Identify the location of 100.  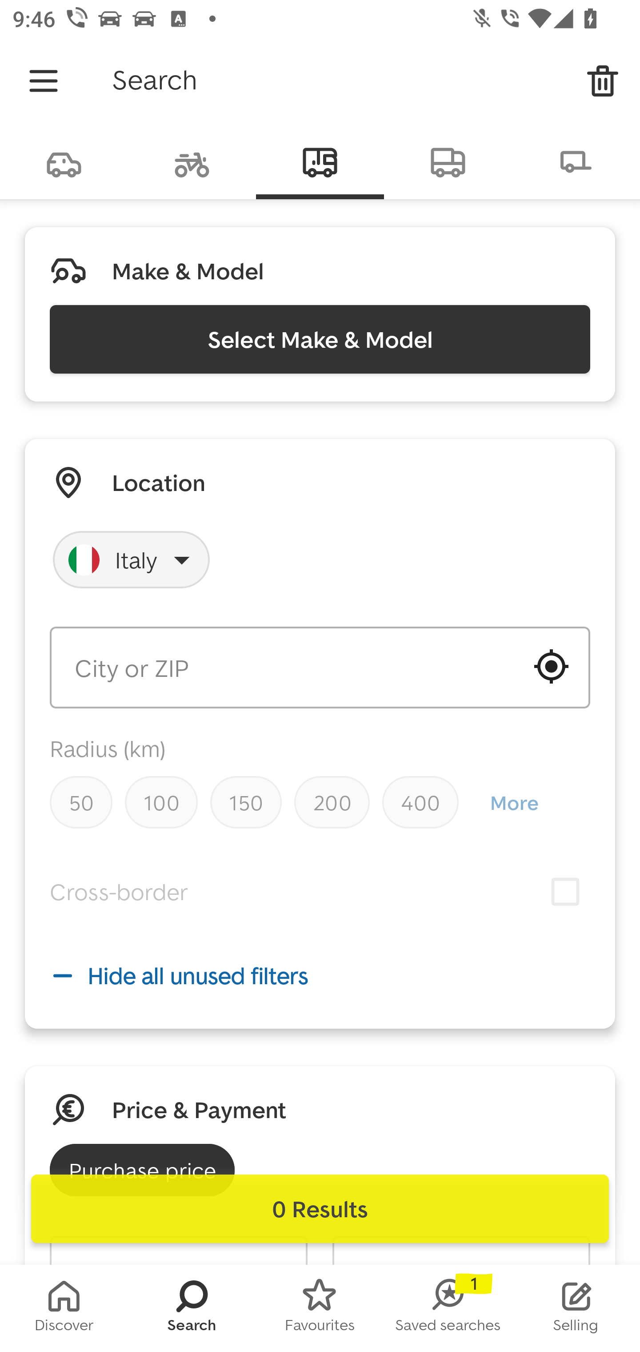
(161, 802).